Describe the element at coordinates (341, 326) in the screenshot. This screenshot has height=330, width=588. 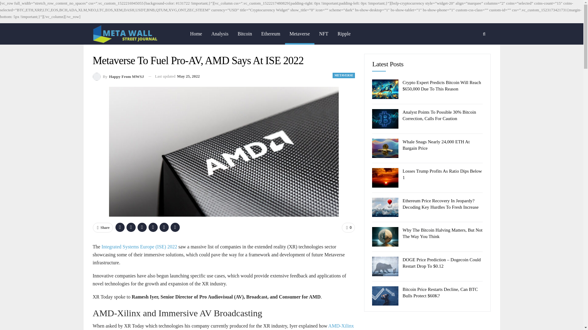
I see `AMD-Xilinx` at that location.